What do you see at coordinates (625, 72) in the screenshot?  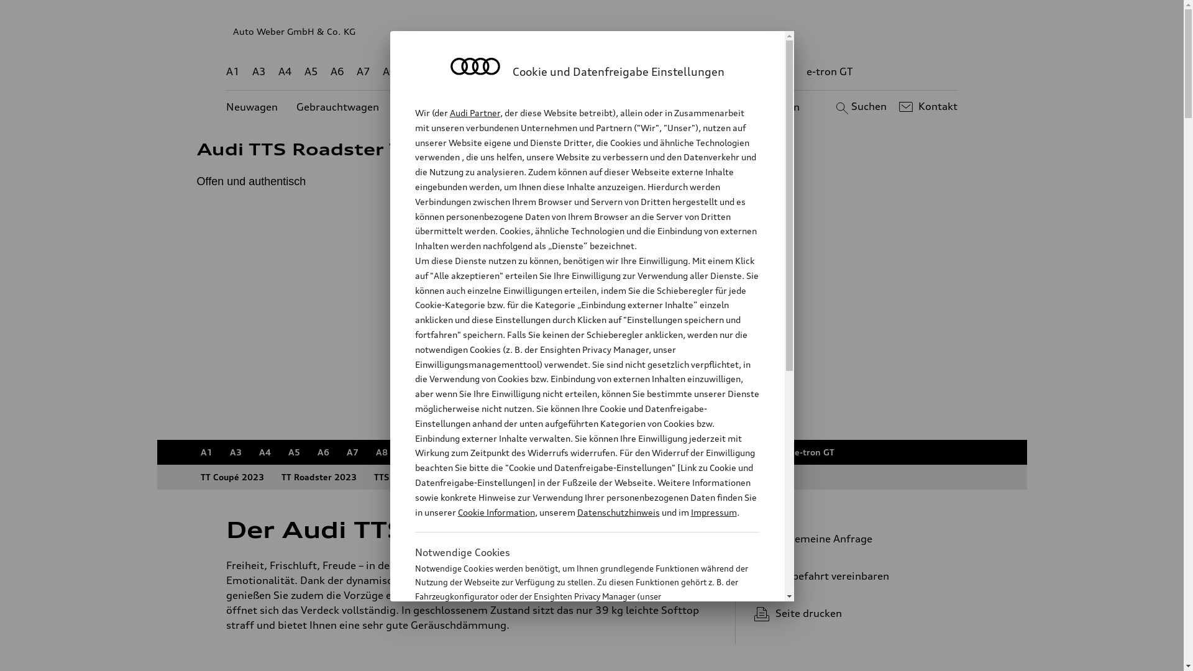 I see `Q8 e-tron` at bounding box center [625, 72].